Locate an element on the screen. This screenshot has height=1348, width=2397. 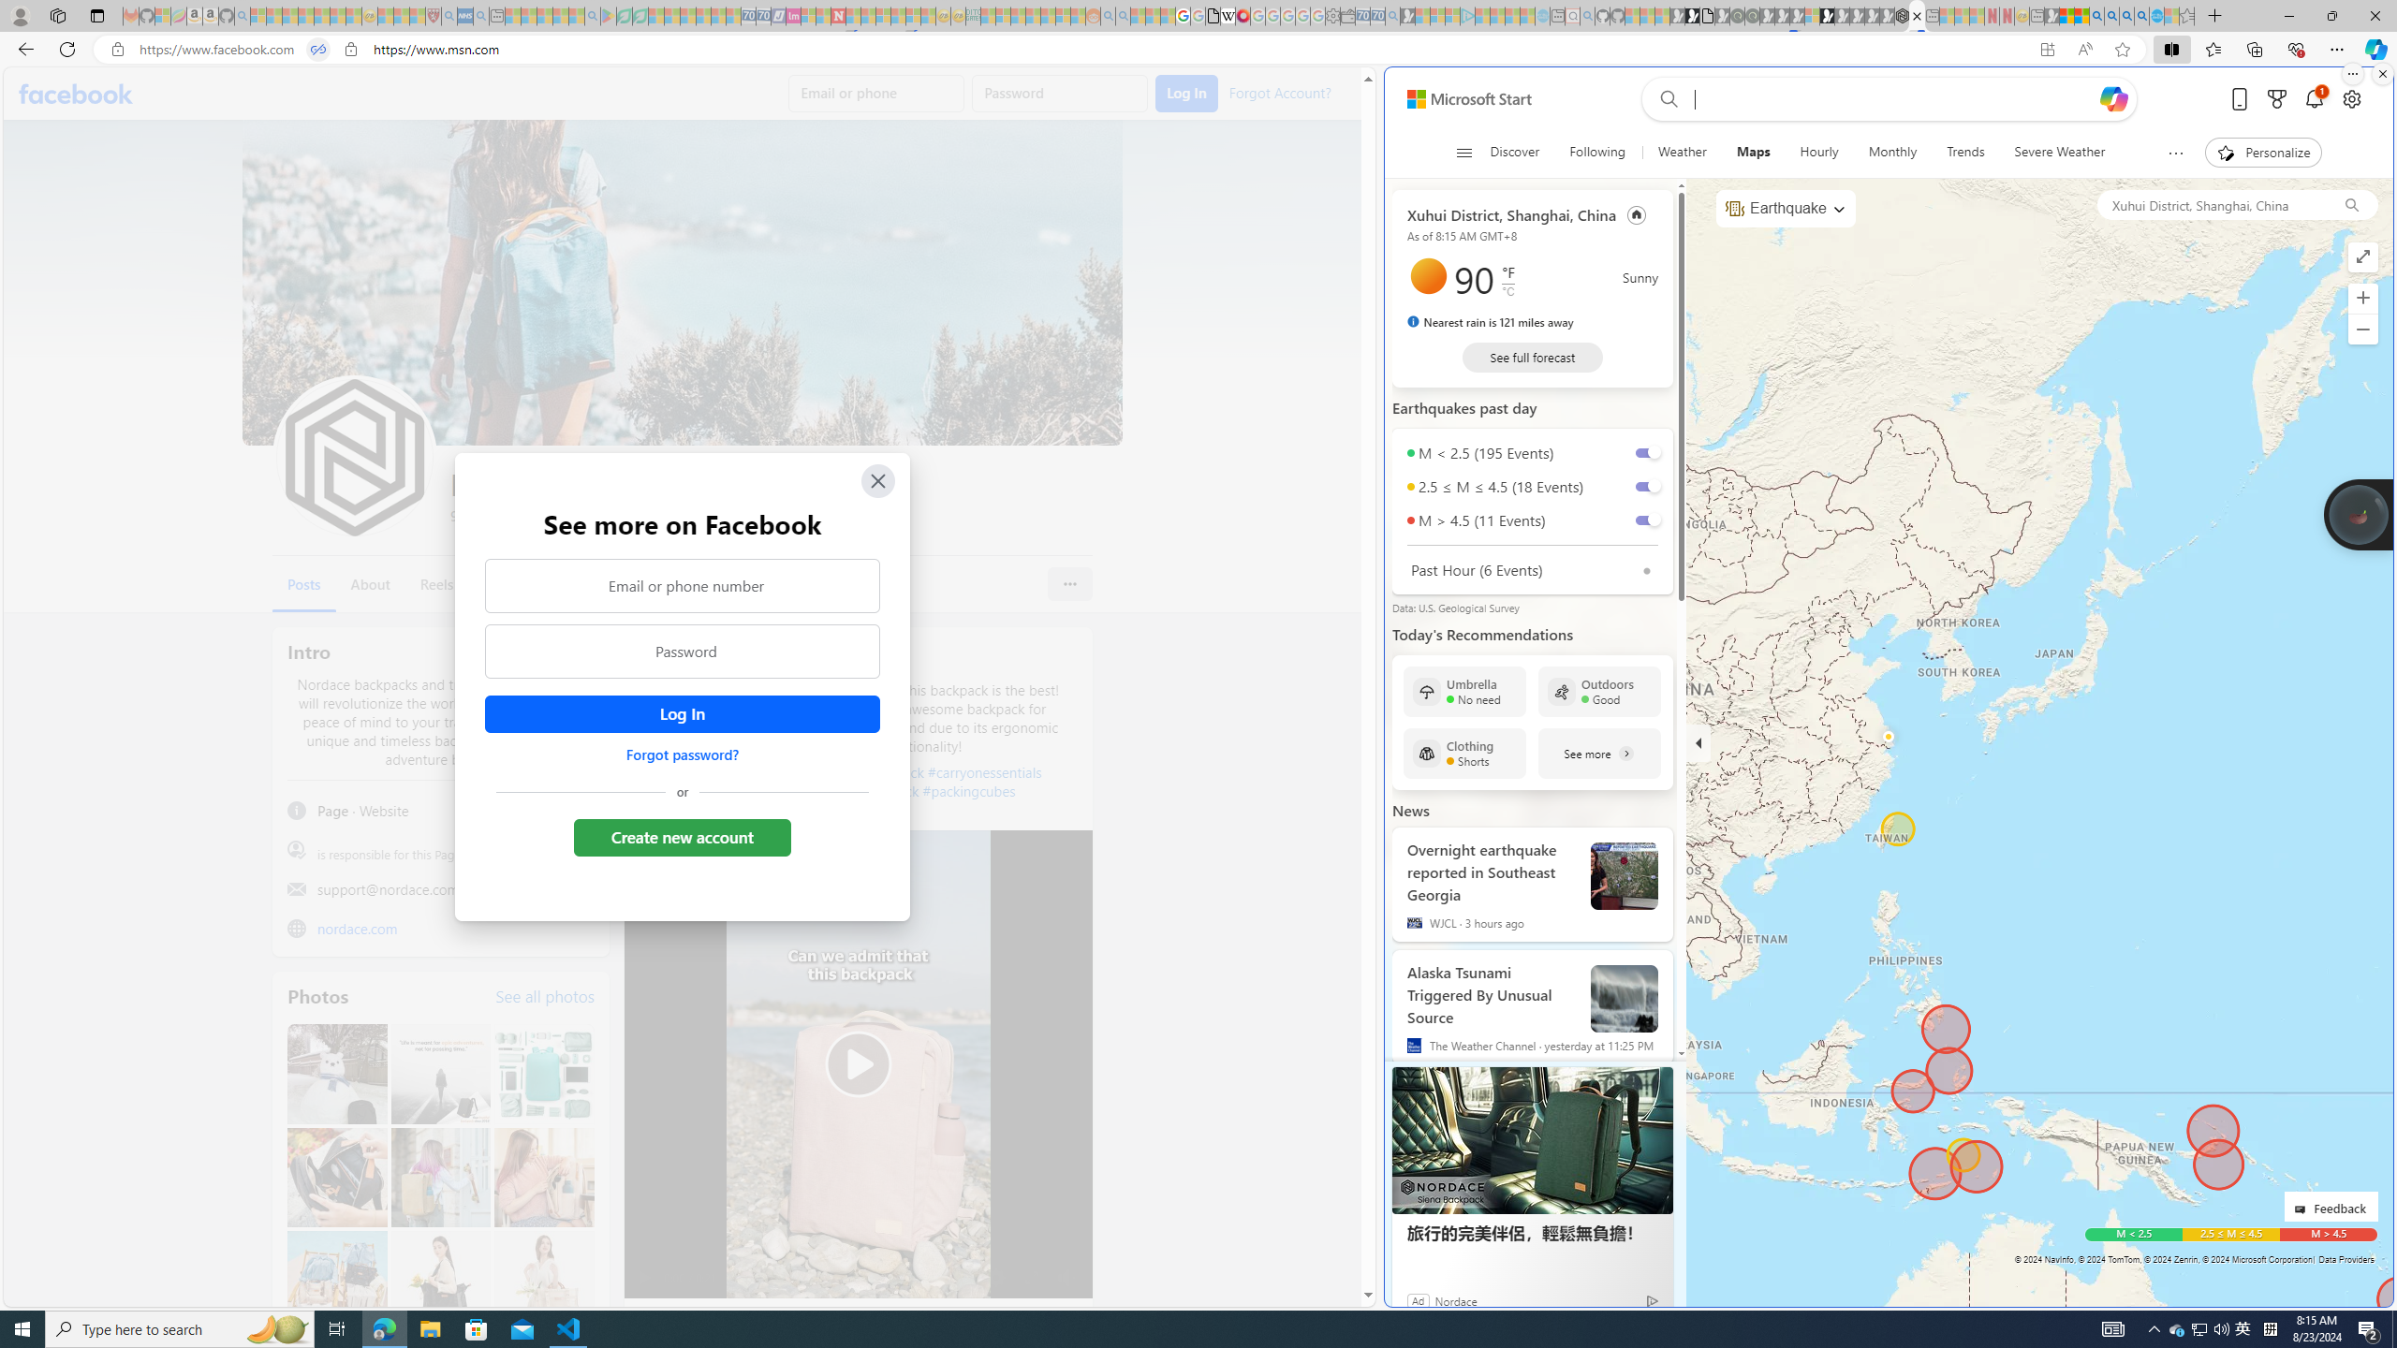
Kinda Frugal - MSN - Sleeping is located at coordinates (1049, 16).